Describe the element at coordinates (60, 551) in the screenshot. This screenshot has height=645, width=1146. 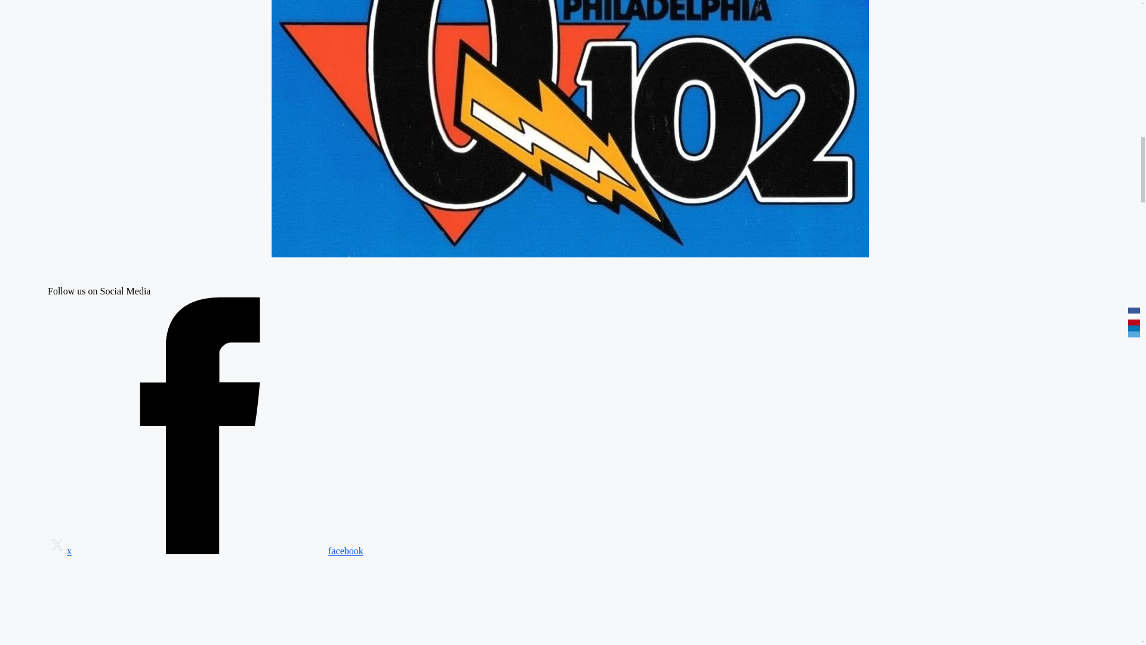
I see `x` at that location.